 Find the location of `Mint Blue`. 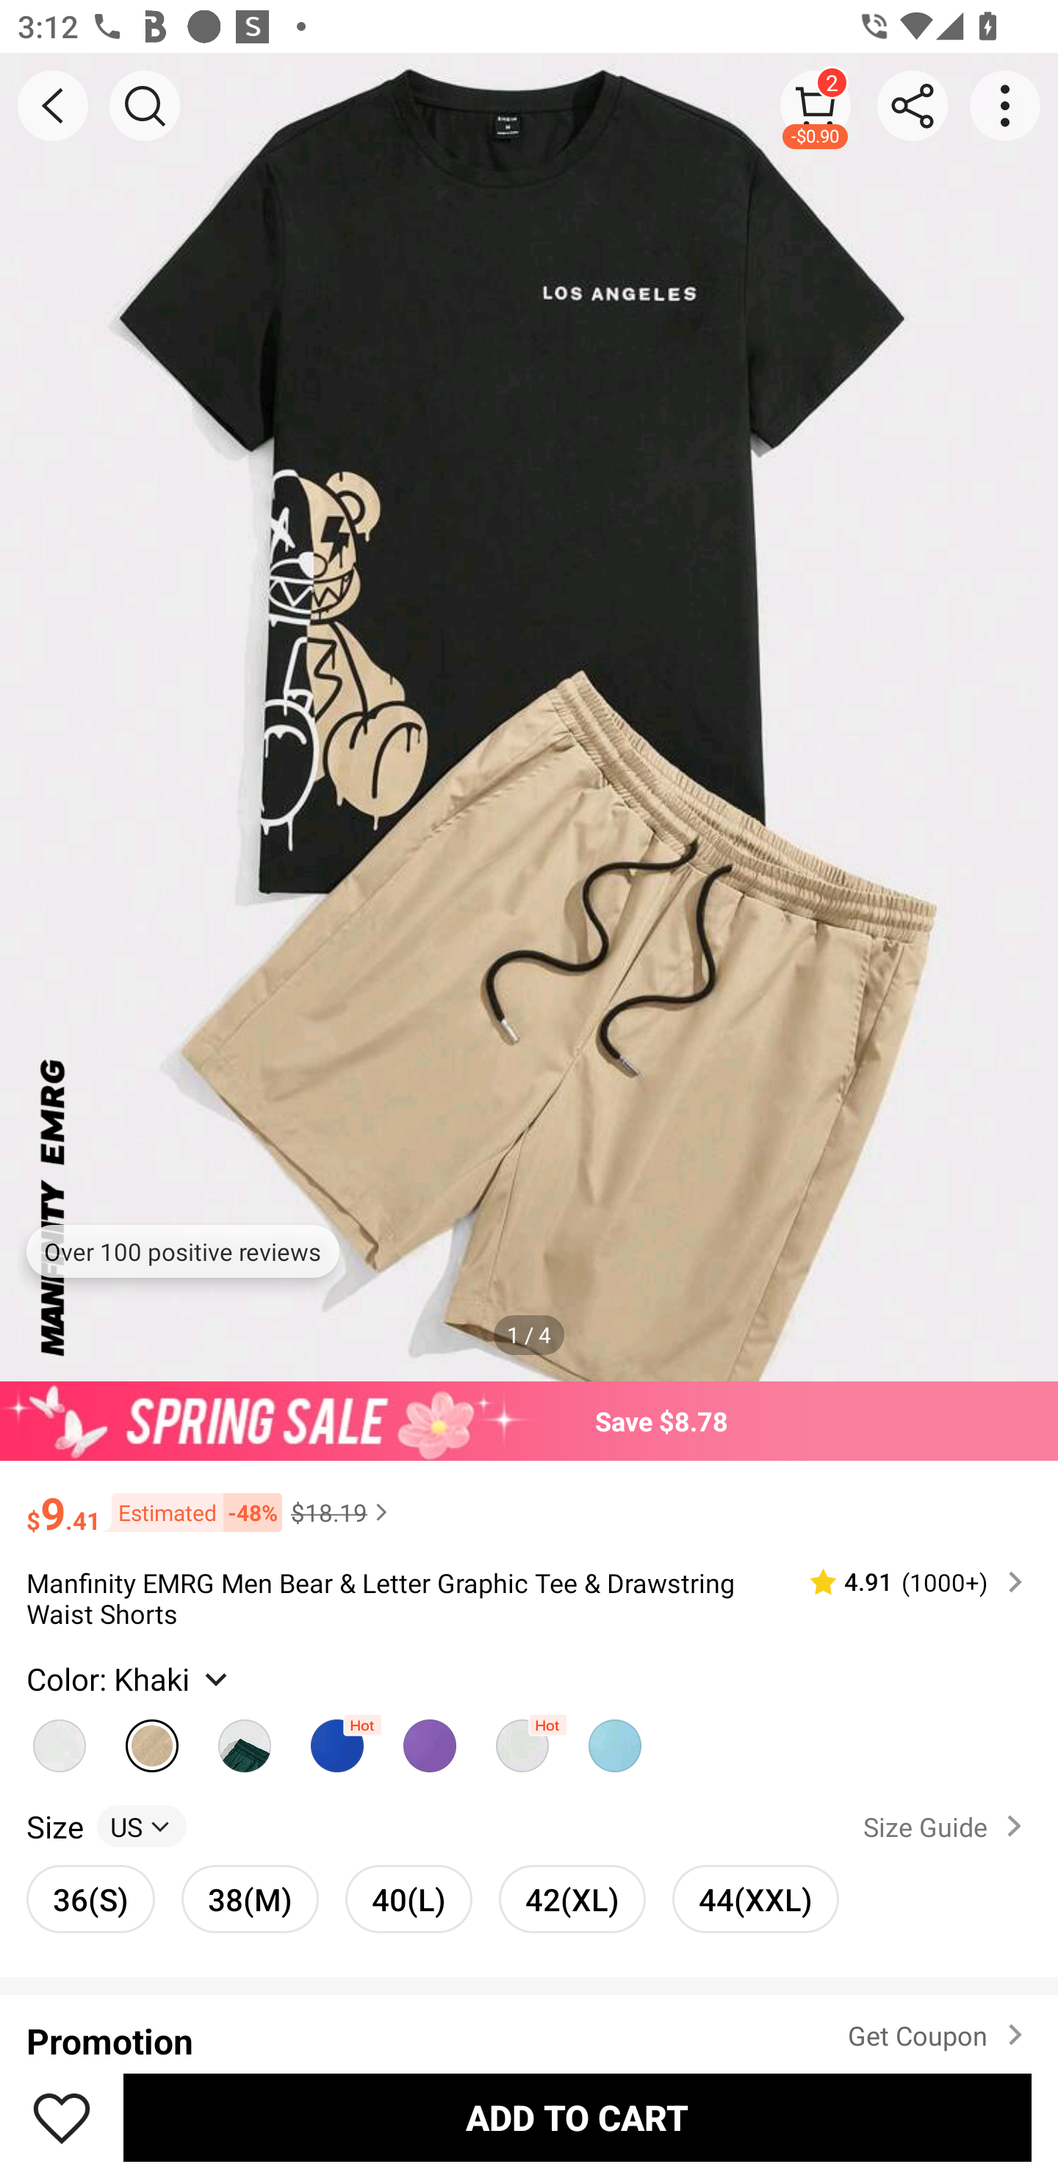

Mint Blue is located at coordinates (615, 1739).